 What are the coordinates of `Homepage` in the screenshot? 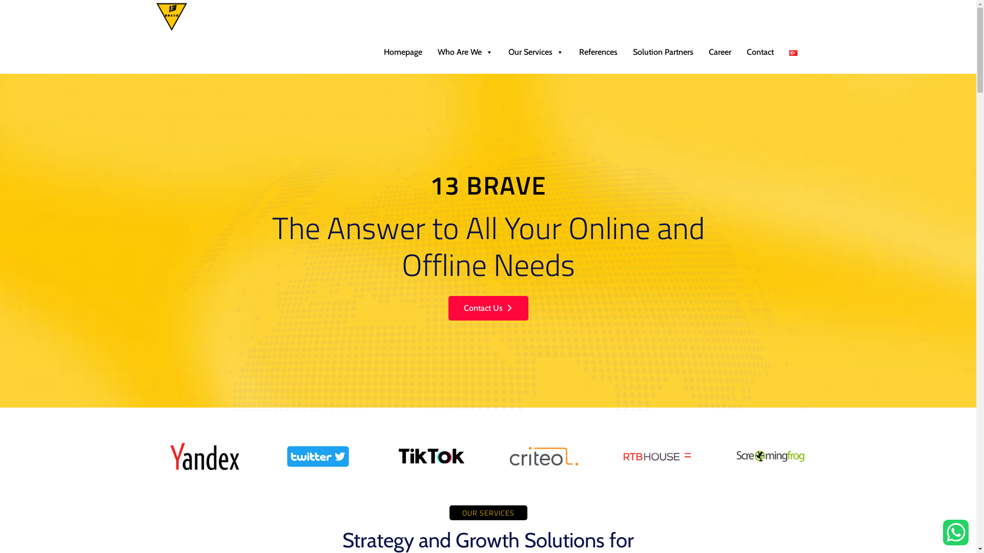 It's located at (403, 52).